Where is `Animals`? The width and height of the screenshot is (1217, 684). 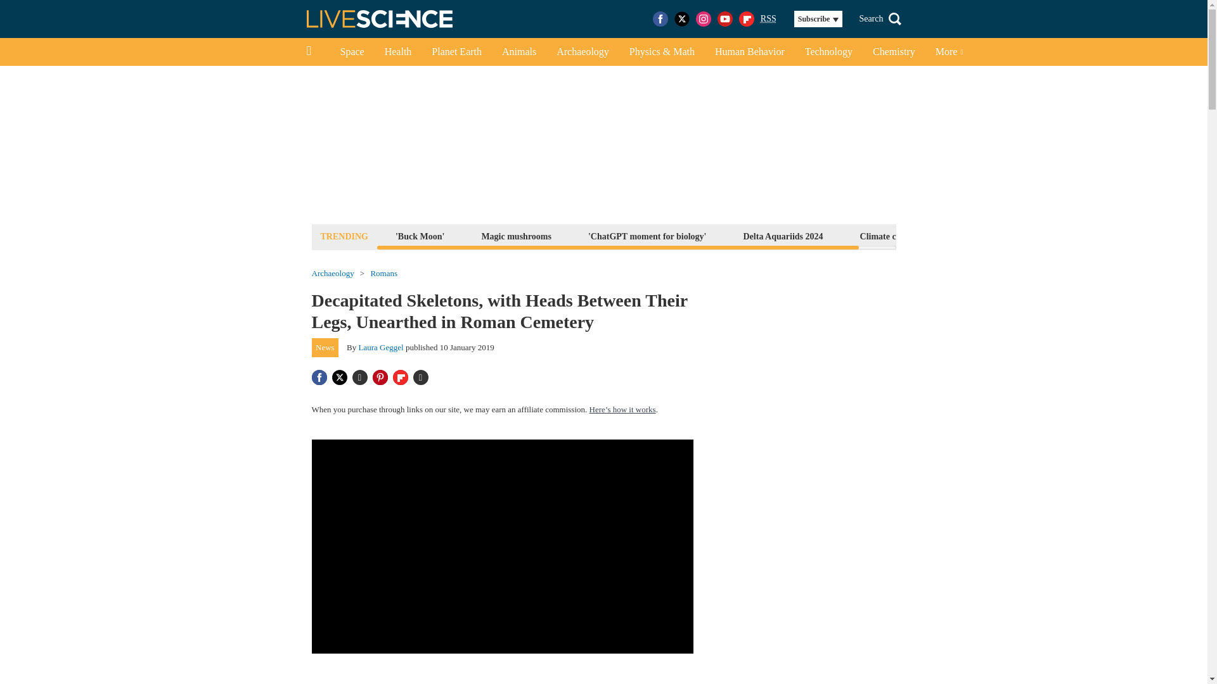 Animals is located at coordinates (518, 52).